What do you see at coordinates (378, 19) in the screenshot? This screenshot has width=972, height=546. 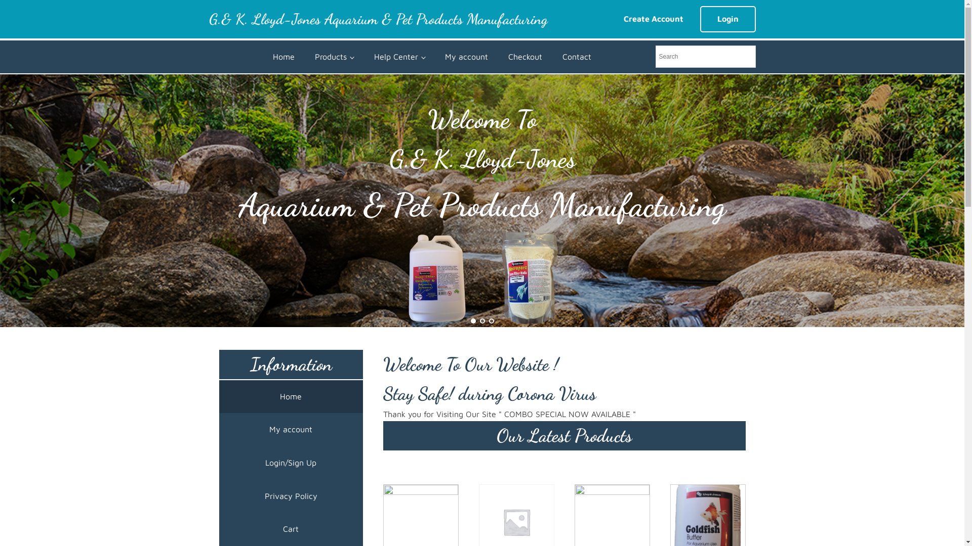 I see `G.& K. Lloyd-Jones Aquarium & Pet Products Manufacturing` at bounding box center [378, 19].